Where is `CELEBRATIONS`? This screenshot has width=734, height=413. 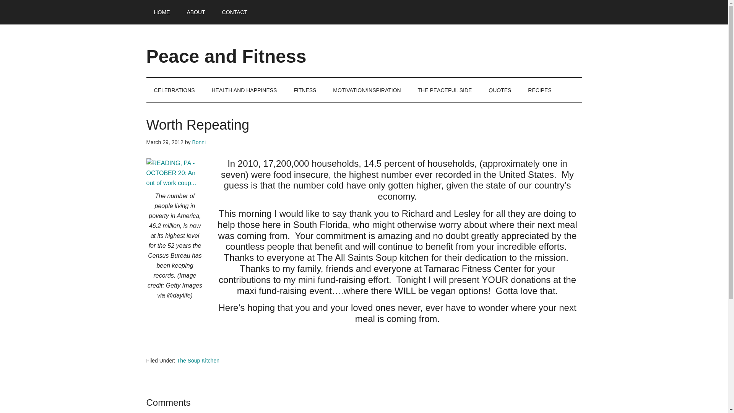
CELEBRATIONS is located at coordinates (174, 90).